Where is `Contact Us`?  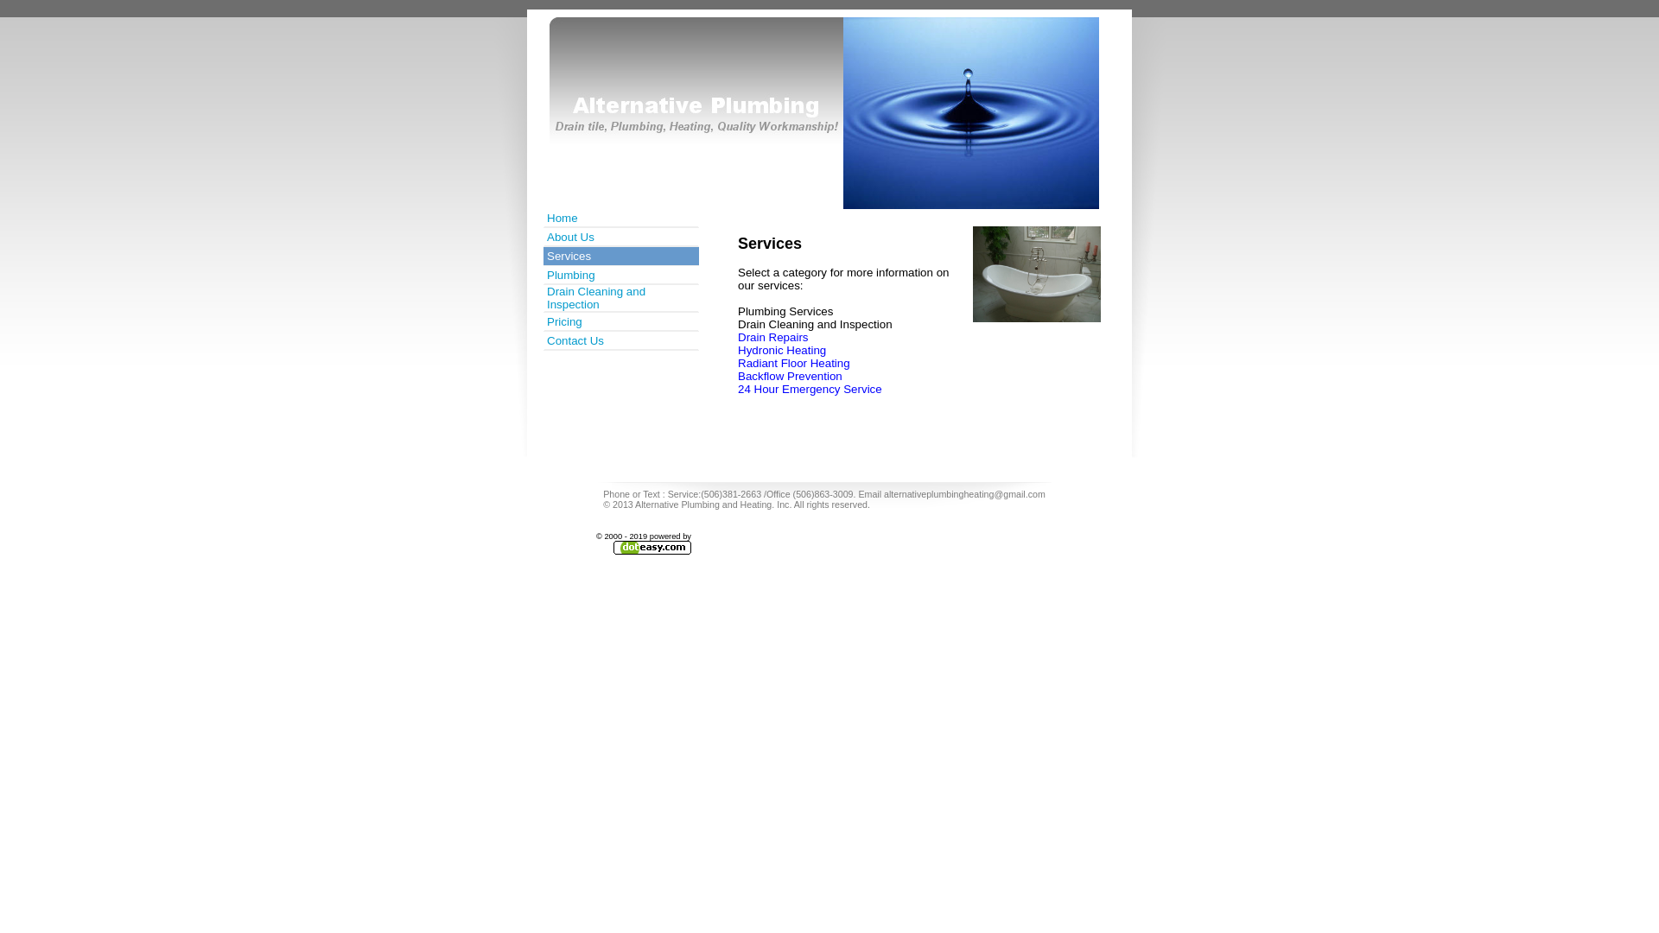 Contact Us is located at coordinates (621, 340).